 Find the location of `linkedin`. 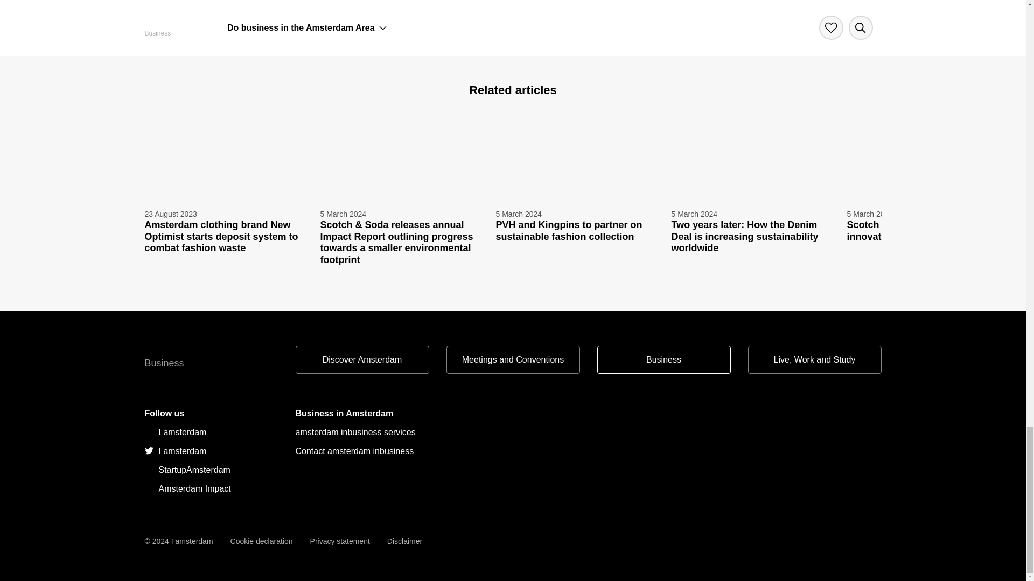

linkedin is located at coordinates (211, 488).